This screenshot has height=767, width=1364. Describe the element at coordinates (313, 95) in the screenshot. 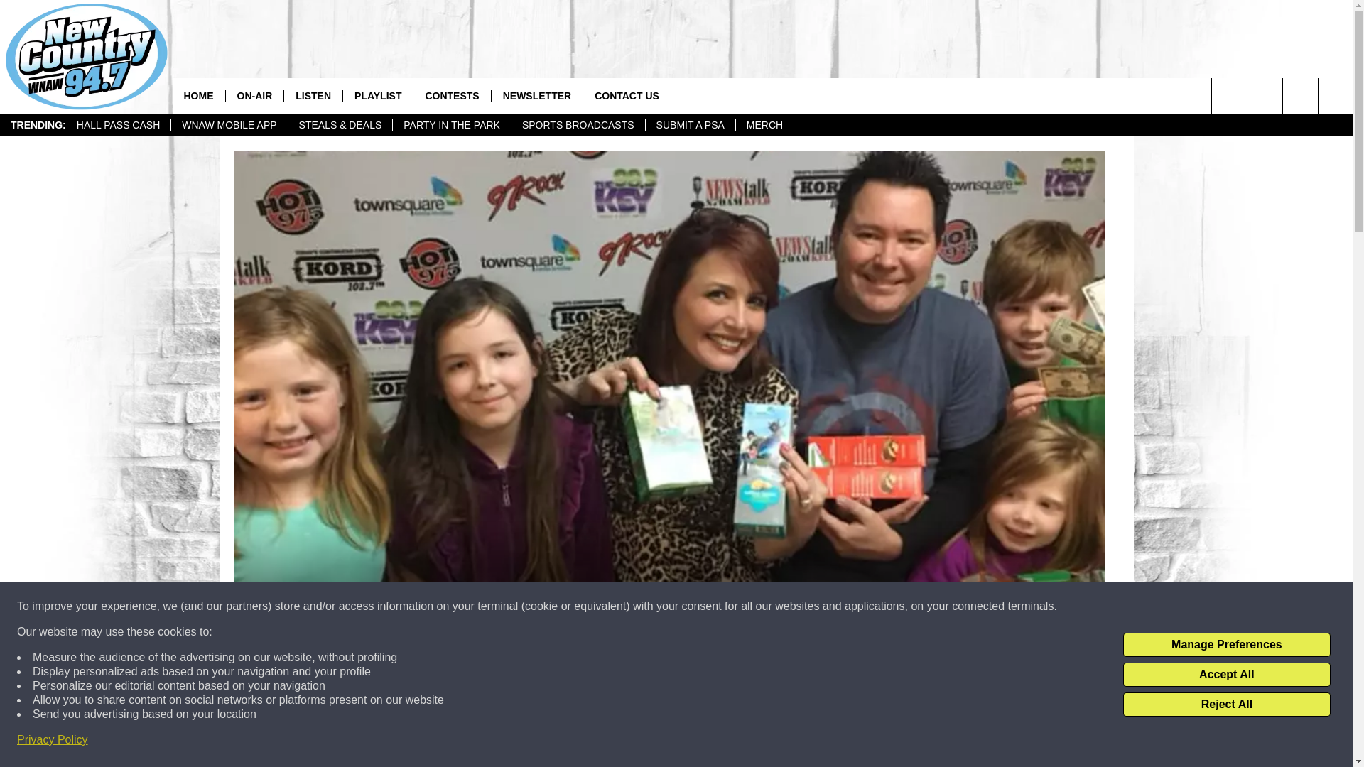

I see `LISTEN` at that location.